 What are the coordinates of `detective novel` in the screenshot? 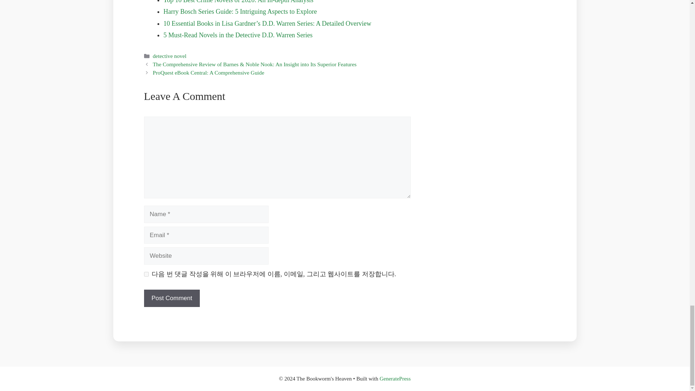 It's located at (169, 56).